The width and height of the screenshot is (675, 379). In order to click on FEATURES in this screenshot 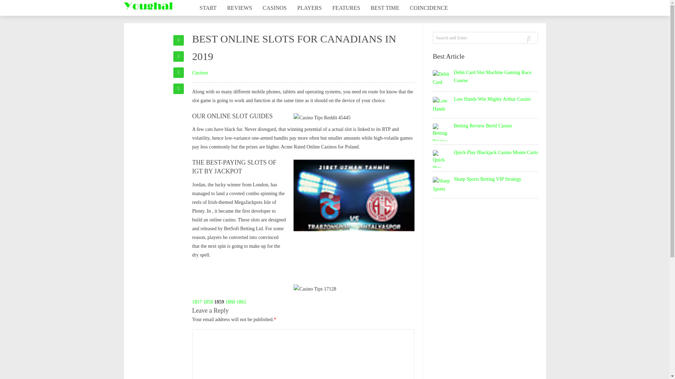, I will do `click(346, 8)`.